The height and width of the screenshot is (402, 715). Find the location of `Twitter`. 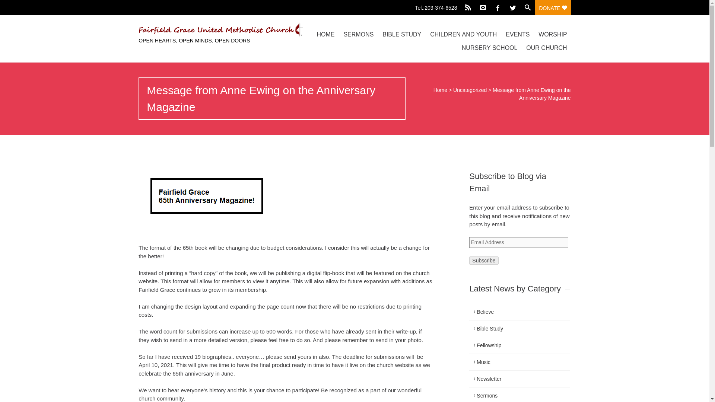

Twitter is located at coordinates (513, 7).